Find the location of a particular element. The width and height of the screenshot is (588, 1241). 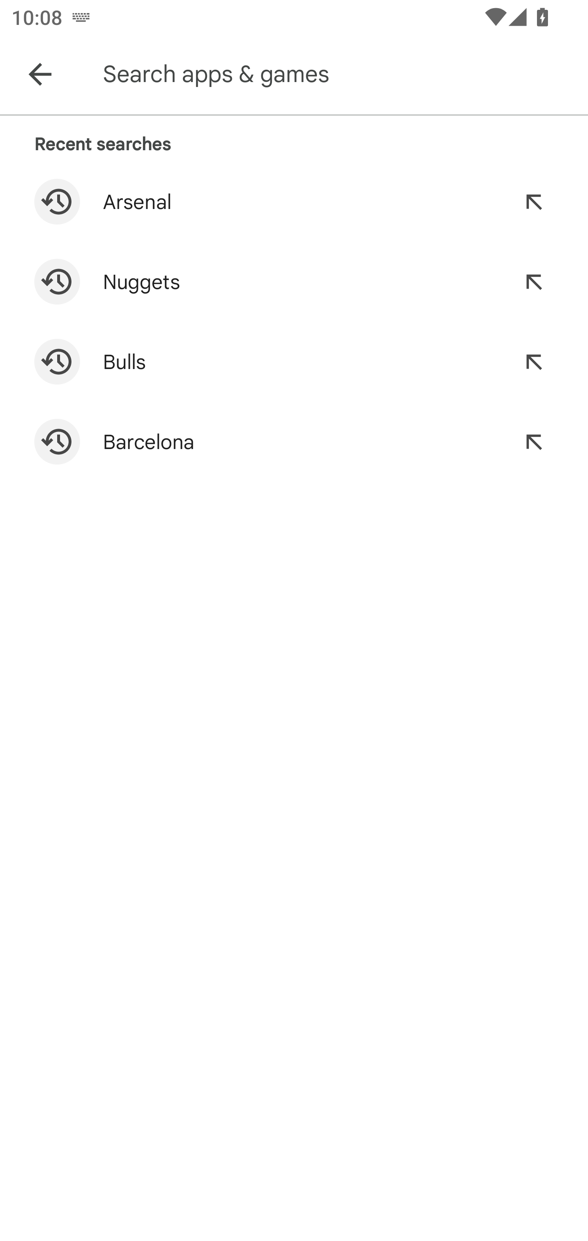

Refine search to "Arsenal" is located at coordinates (533, 202).